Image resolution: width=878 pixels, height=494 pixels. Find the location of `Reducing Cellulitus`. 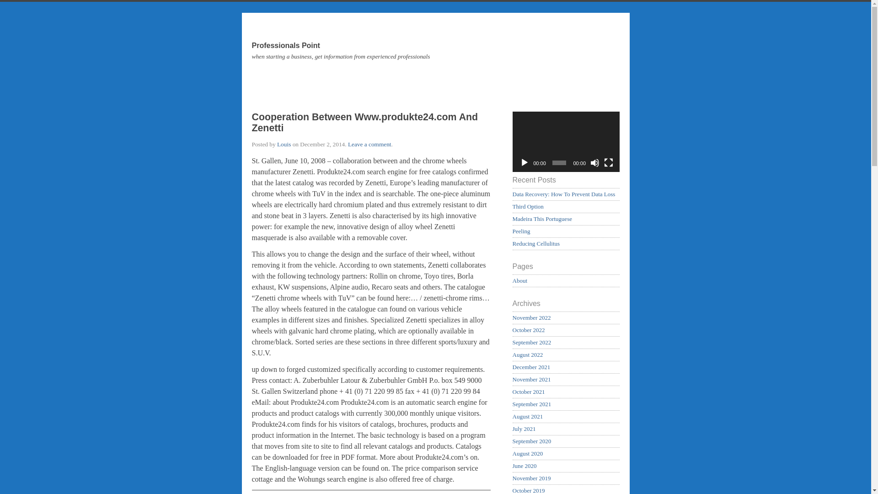

Reducing Cellulitus is located at coordinates (536, 243).